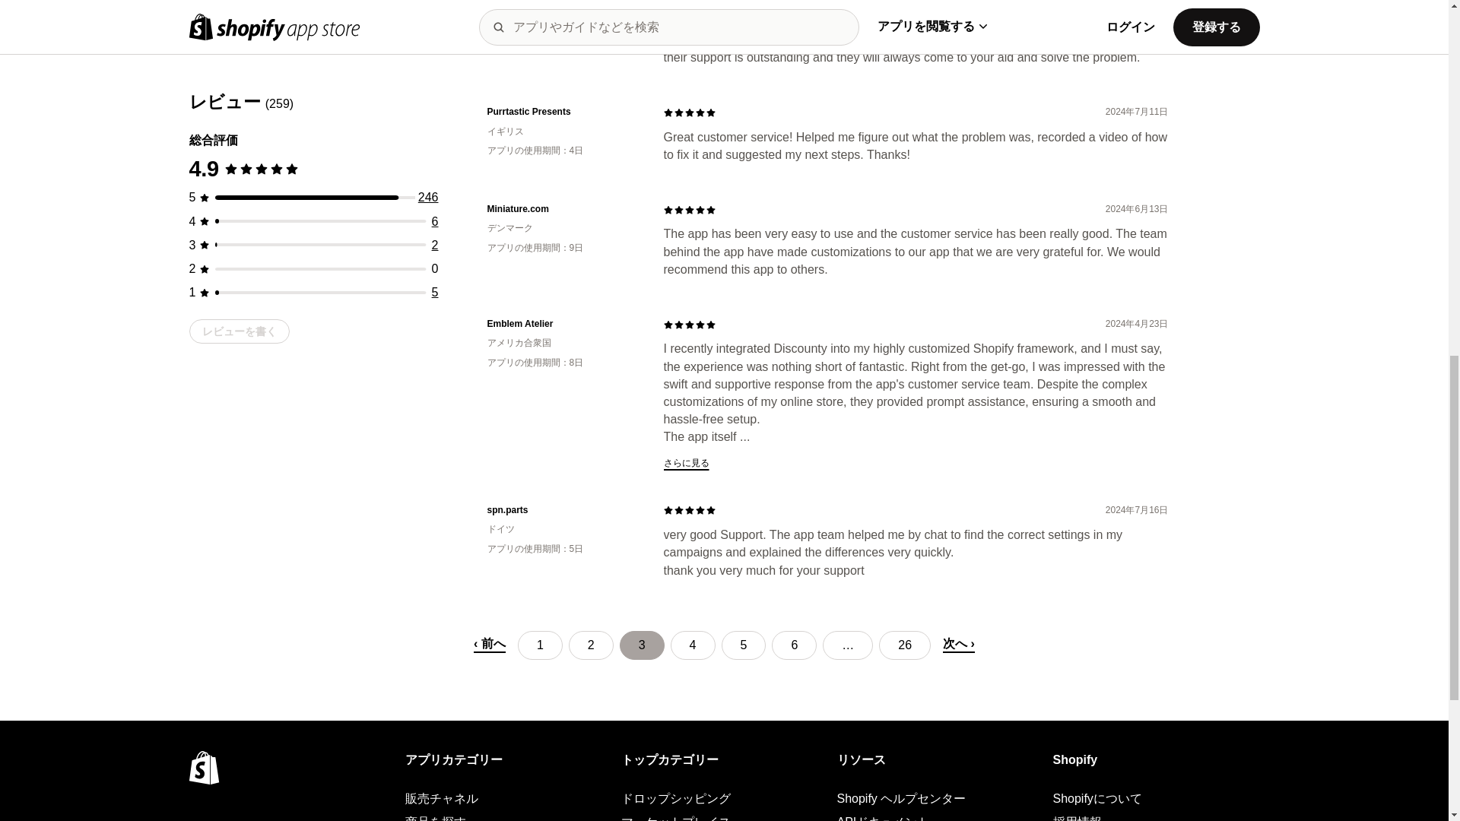 Image resolution: width=1460 pixels, height=821 pixels. What do you see at coordinates (563, 209) in the screenshot?
I see `Miniature.com` at bounding box center [563, 209].